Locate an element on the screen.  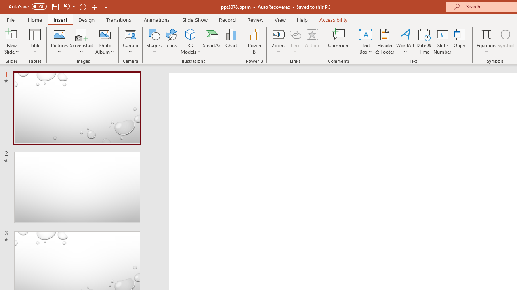
Power BI is located at coordinates (254, 41).